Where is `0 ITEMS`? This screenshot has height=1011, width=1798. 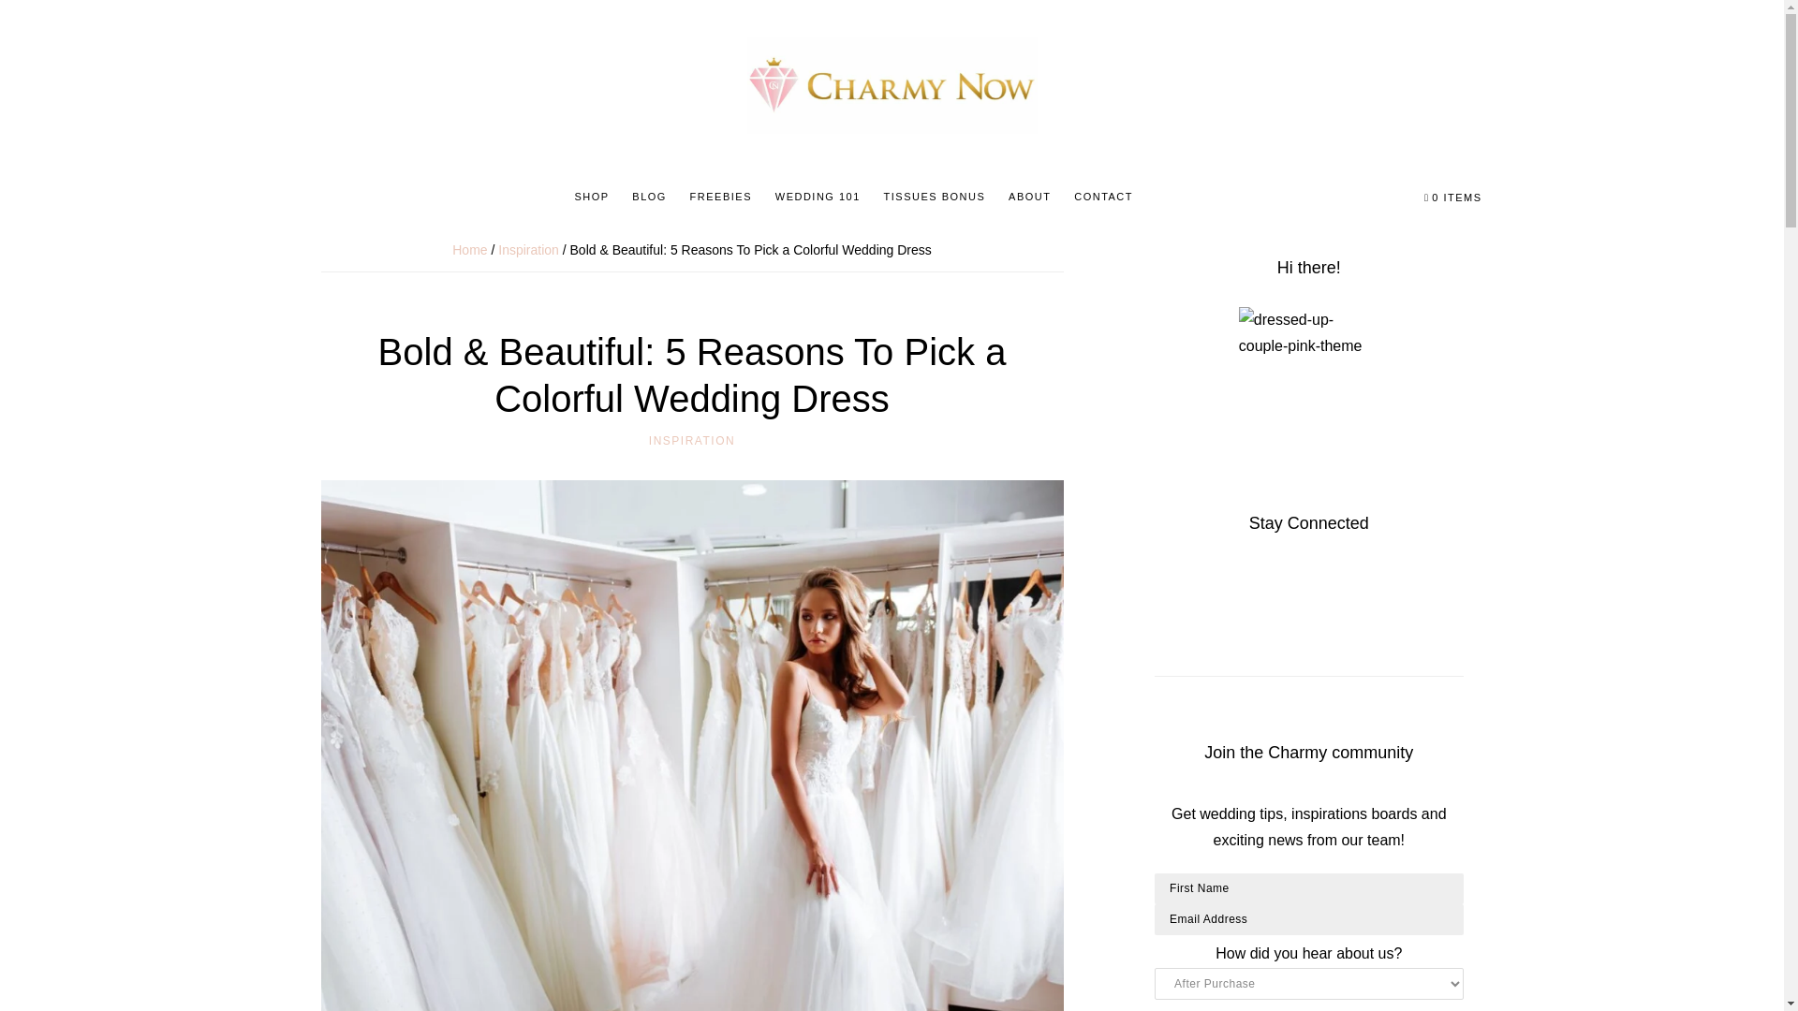 0 ITEMS is located at coordinates (1453, 198).